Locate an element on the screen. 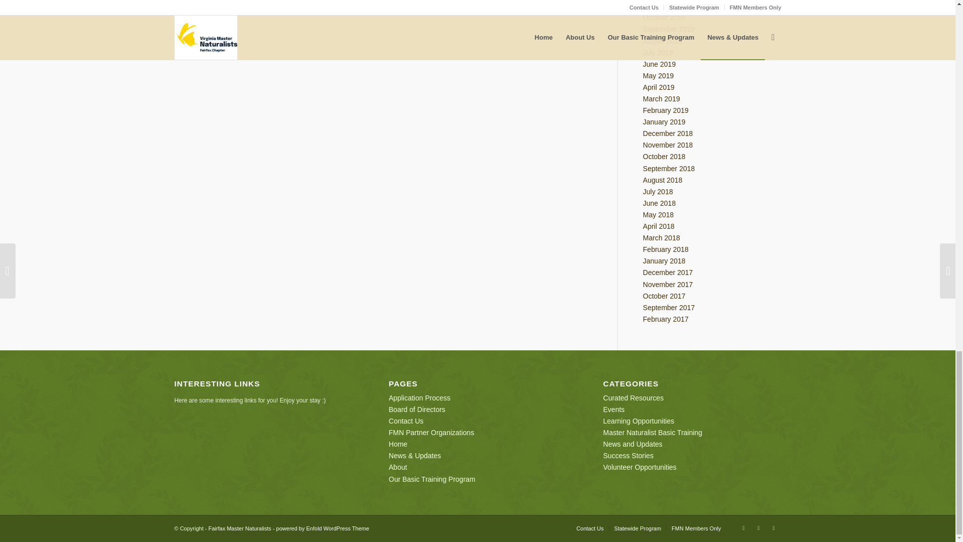  Instagram is located at coordinates (773, 528).